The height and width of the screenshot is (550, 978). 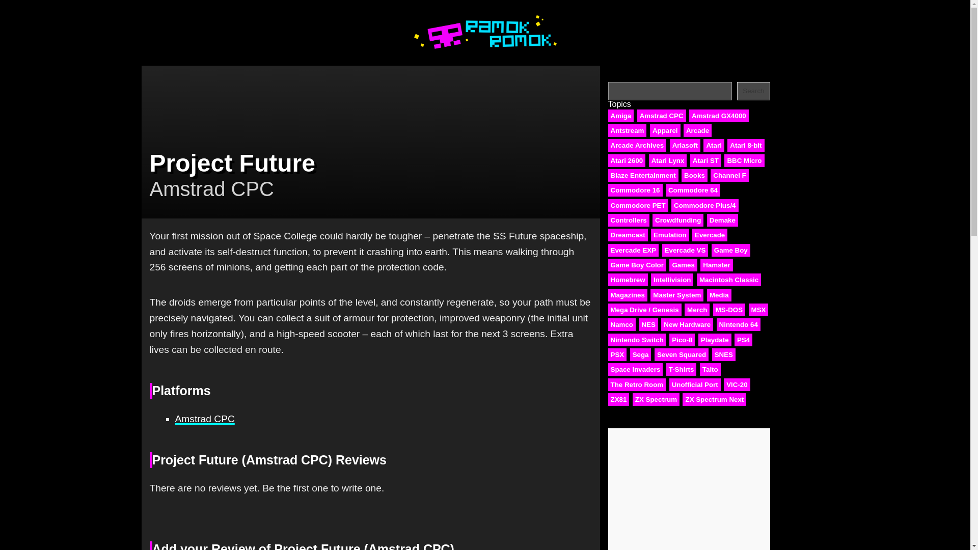 I want to click on Game Boy Color, so click(x=637, y=265).